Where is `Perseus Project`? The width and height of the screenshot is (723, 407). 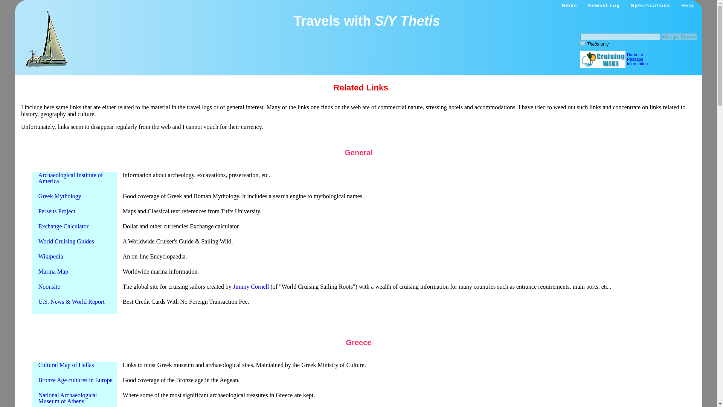 Perseus Project is located at coordinates (56, 211).